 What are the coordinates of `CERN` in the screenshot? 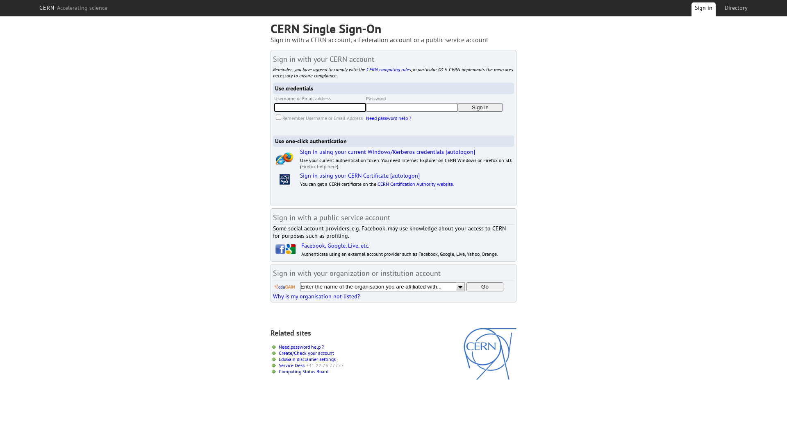 It's located at (490, 378).